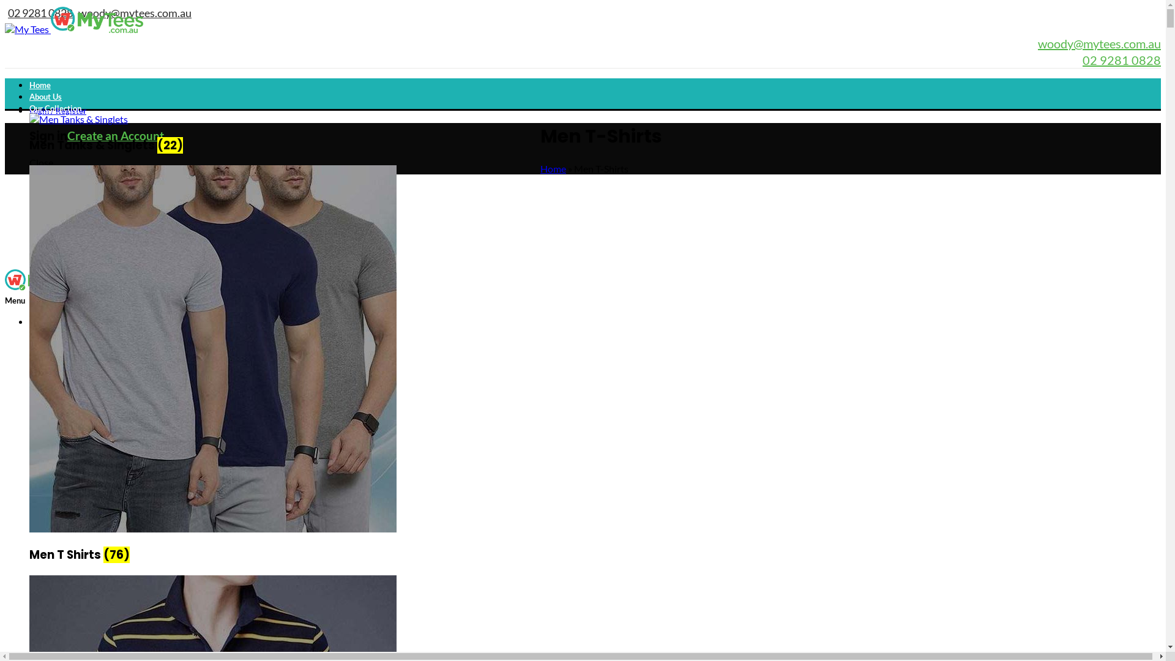 The height and width of the screenshot is (661, 1175). Describe the element at coordinates (45, 231) in the screenshot. I see `Log in` at that location.